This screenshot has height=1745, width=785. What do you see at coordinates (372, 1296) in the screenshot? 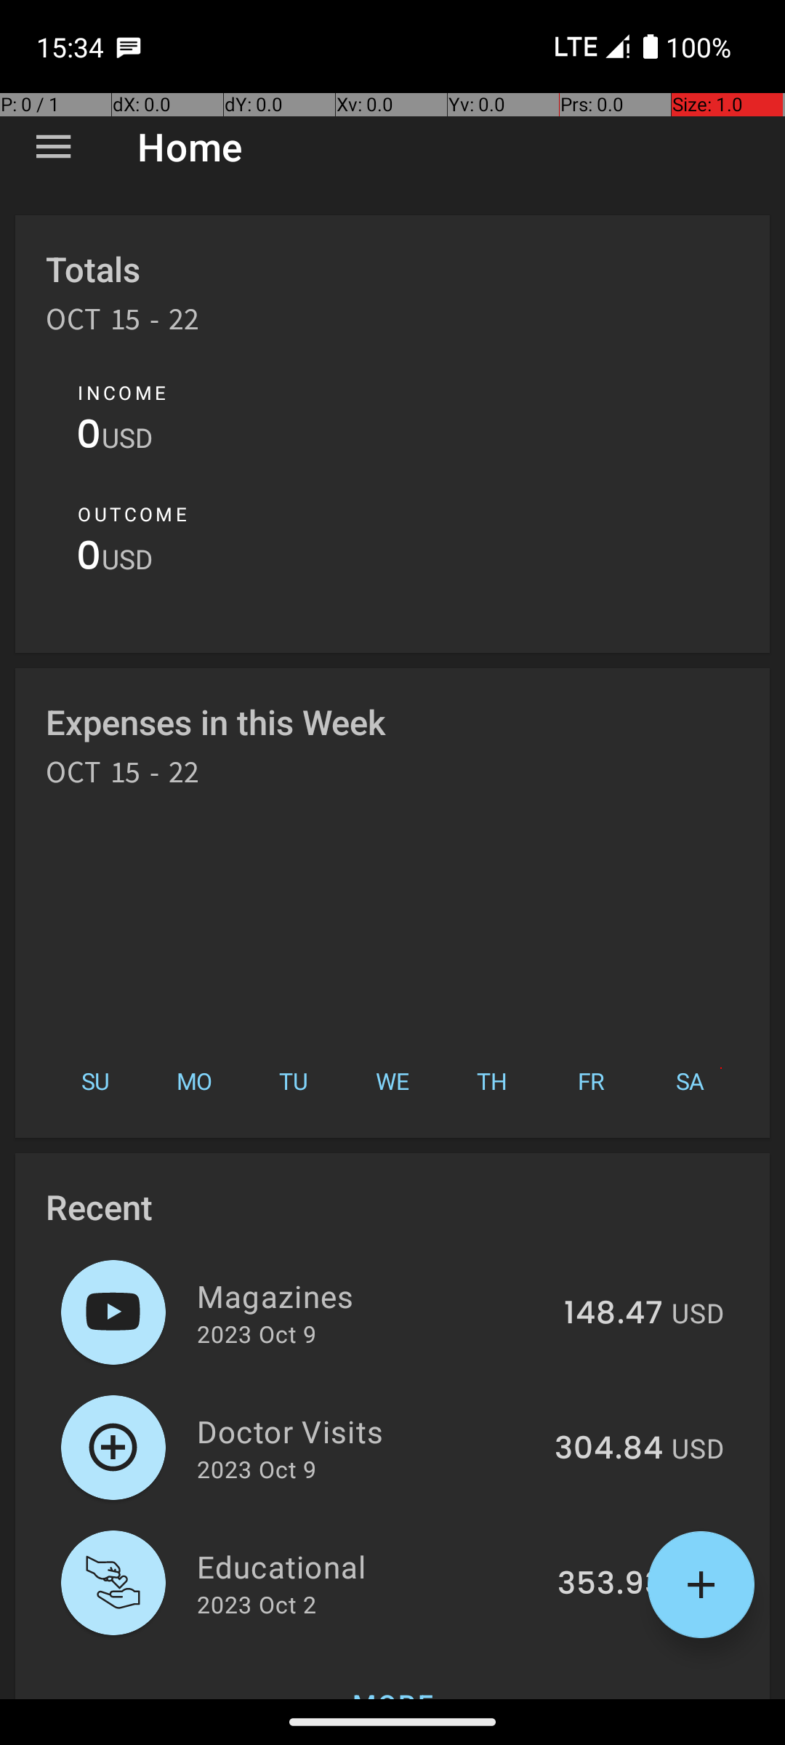
I see `Magazines` at bounding box center [372, 1296].